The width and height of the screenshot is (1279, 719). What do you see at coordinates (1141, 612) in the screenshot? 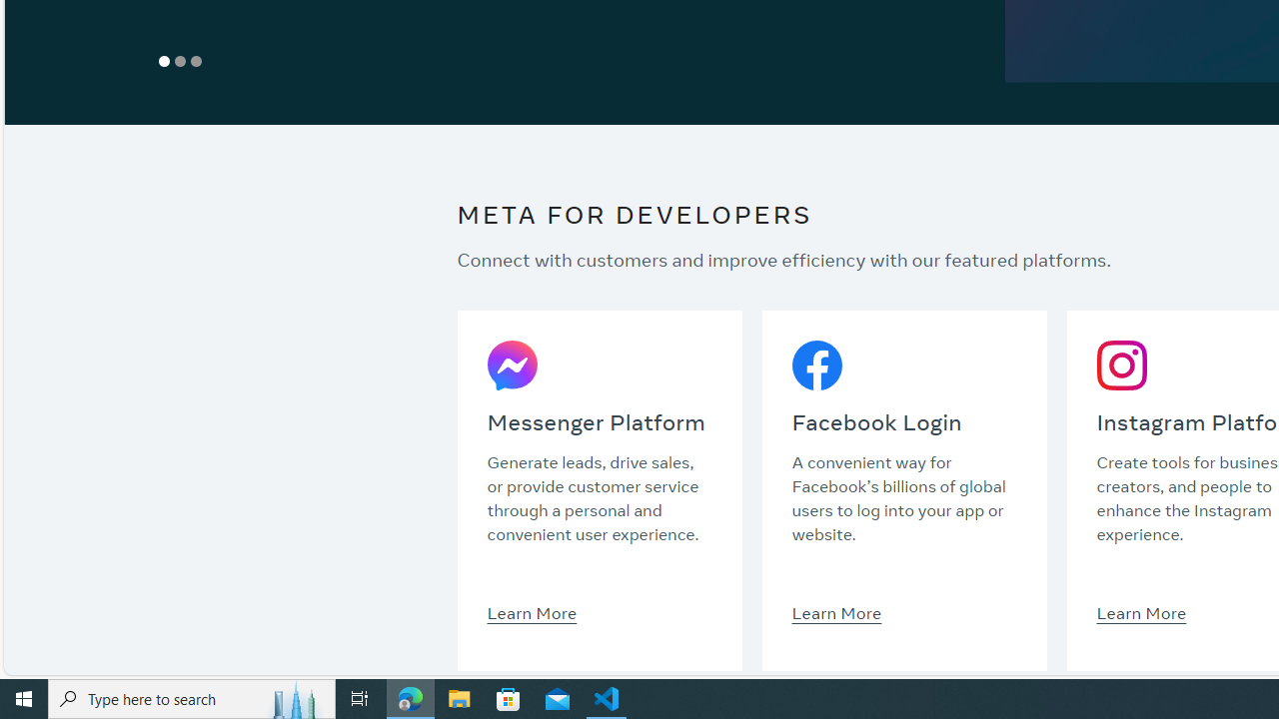
I see `Learn More` at bounding box center [1141, 612].